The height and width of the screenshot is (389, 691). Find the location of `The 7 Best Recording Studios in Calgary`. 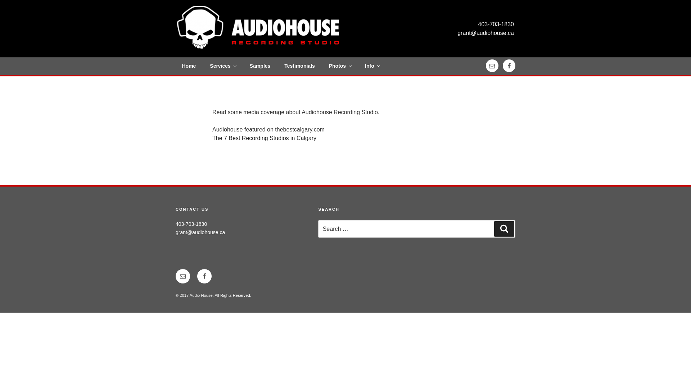

The 7 Best Recording Studios in Calgary is located at coordinates (264, 138).